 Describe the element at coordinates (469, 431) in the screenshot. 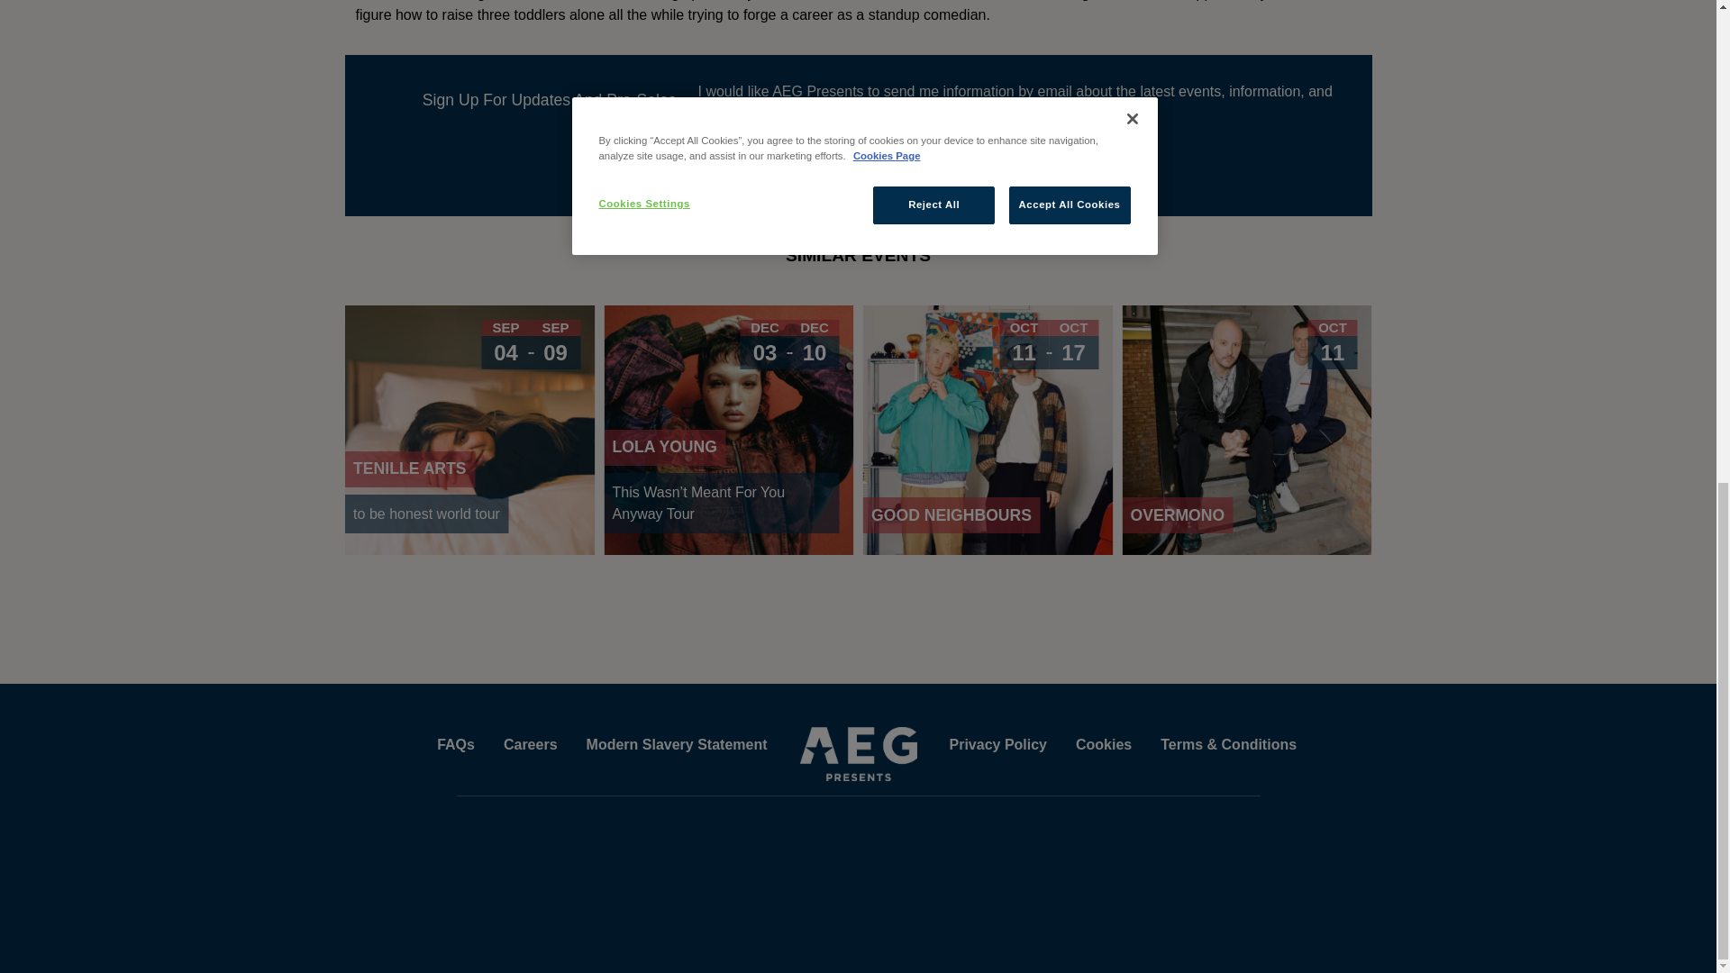

I see `GOOD NEIGHBOURS` at that location.